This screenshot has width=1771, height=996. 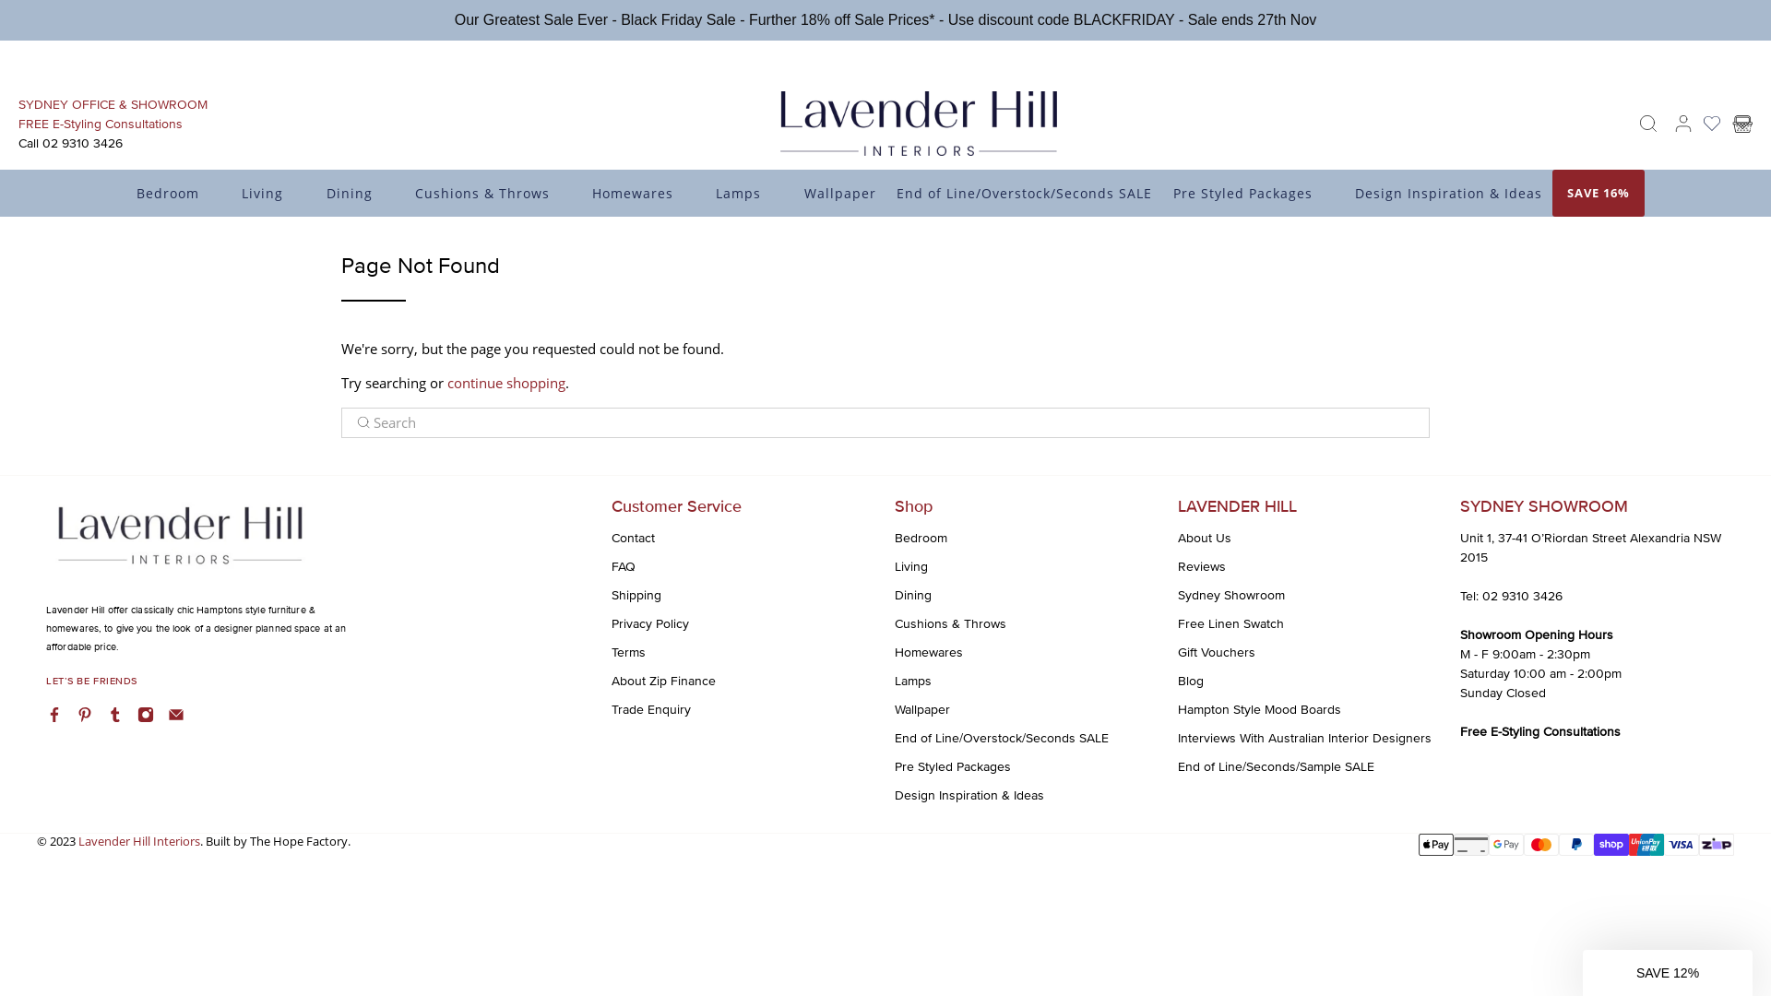 What do you see at coordinates (1205, 539) in the screenshot?
I see `About Us` at bounding box center [1205, 539].